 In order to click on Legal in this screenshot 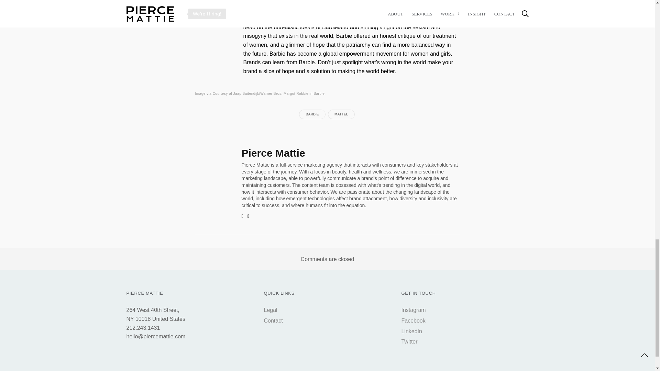, I will do `click(270, 310)`.